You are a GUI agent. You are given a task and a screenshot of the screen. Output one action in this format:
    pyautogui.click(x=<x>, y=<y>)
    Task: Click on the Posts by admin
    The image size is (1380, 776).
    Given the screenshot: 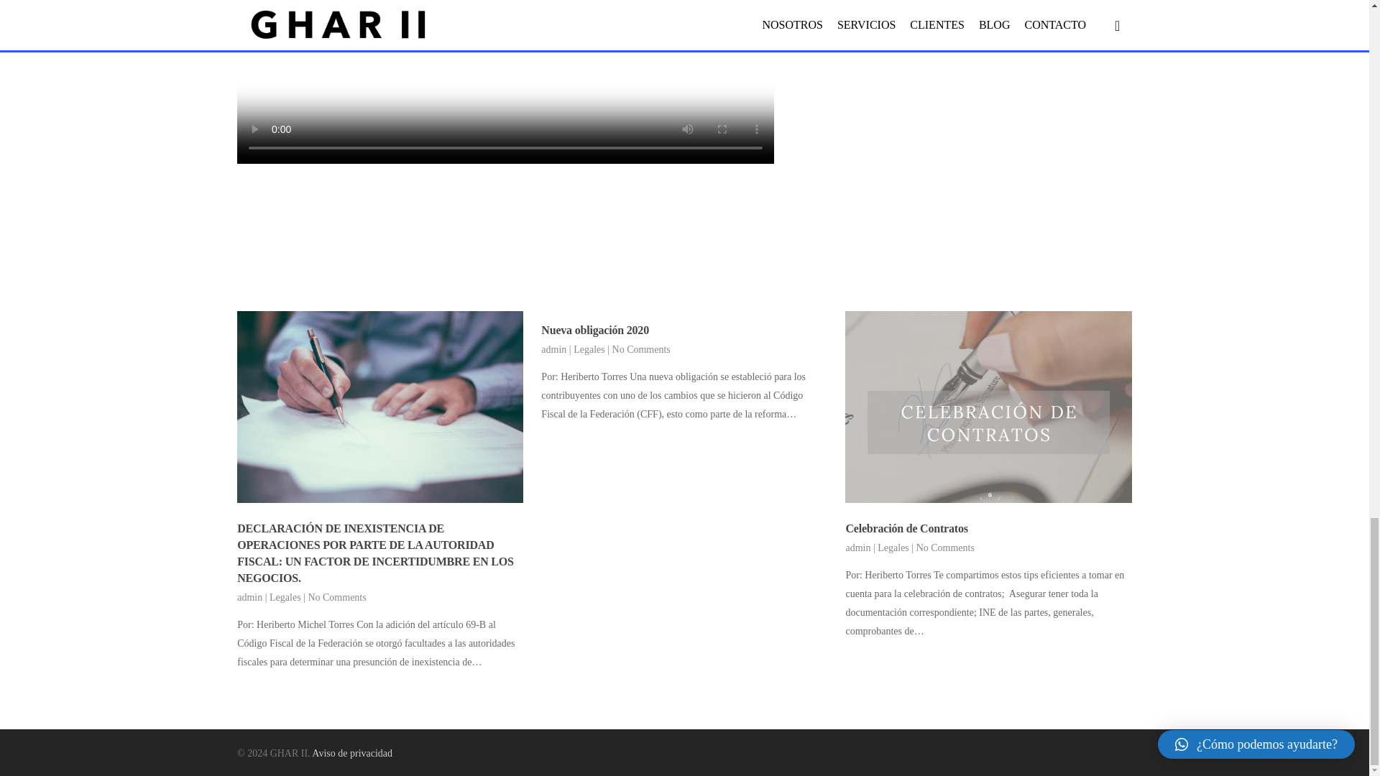 What is the action you would take?
    pyautogui.click(x=249, y=598)
    